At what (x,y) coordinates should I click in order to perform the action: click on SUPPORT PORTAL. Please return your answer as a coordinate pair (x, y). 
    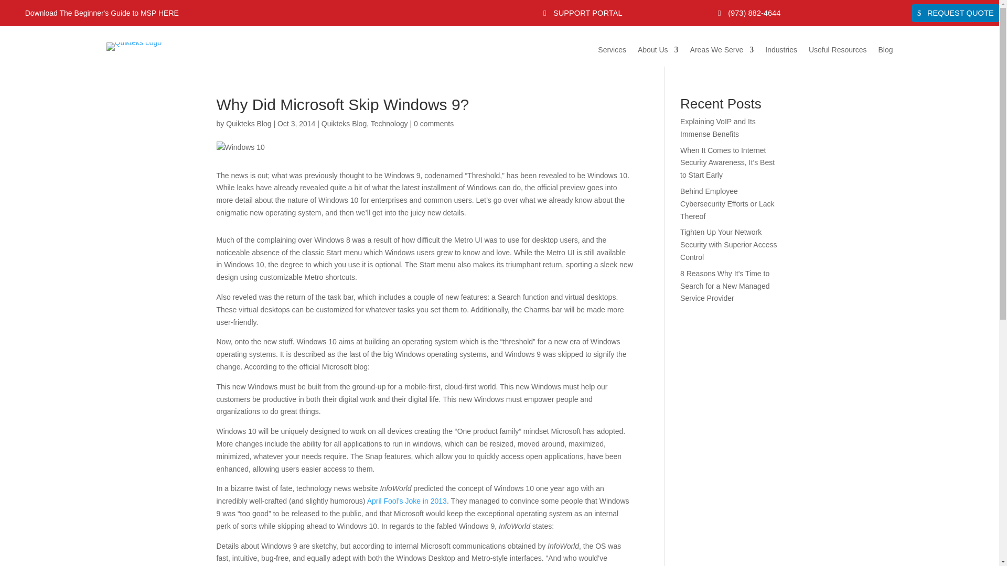
    Looking at the image, I should click on (582, 13).